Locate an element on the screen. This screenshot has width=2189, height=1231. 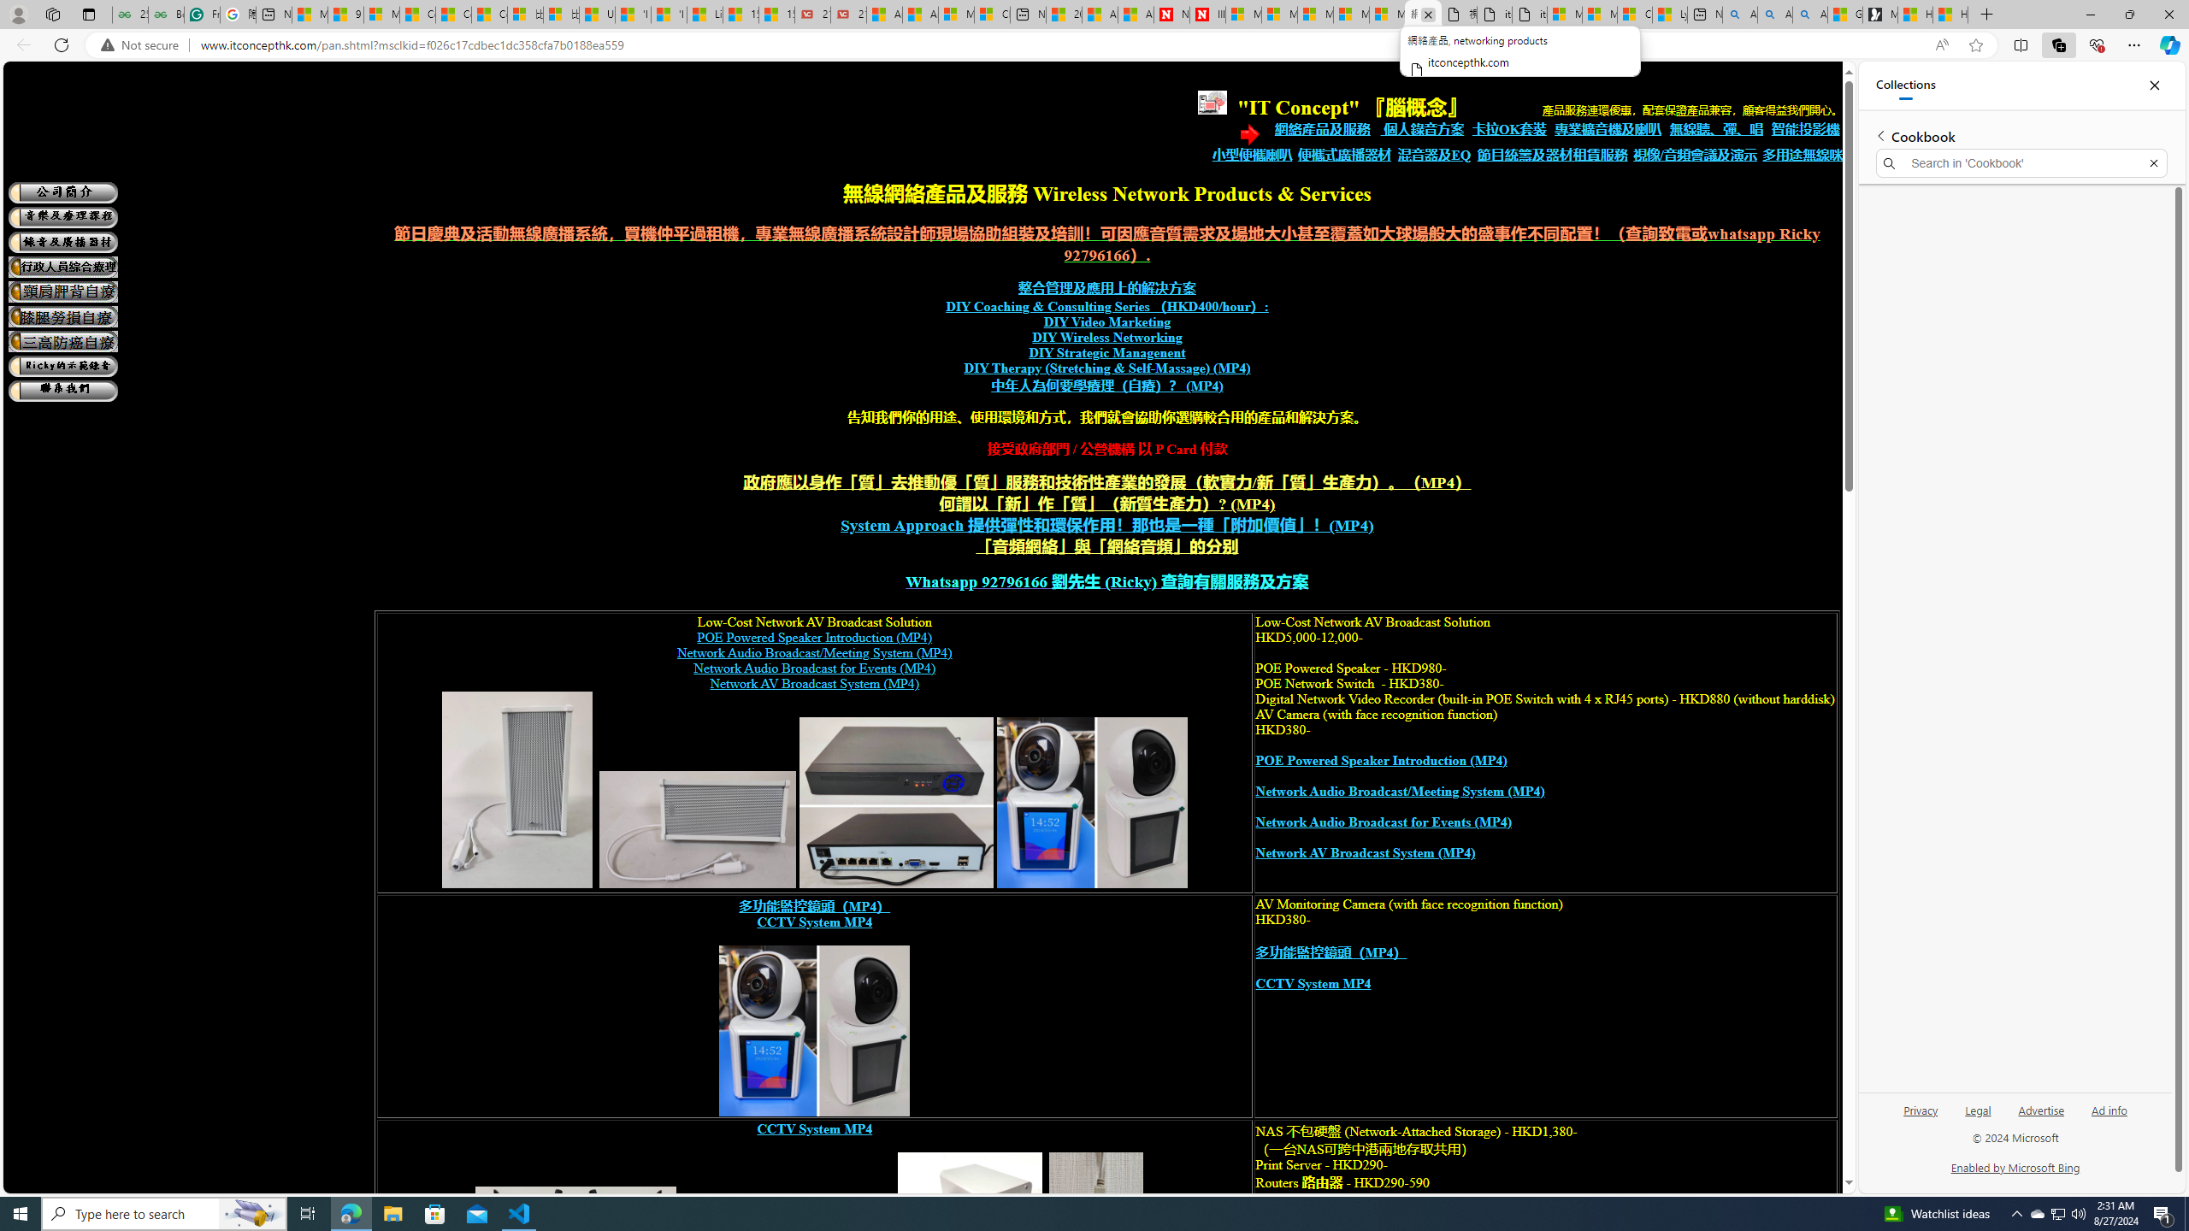
Search in 'Cookbook' is located at coordinates (2022, 163).